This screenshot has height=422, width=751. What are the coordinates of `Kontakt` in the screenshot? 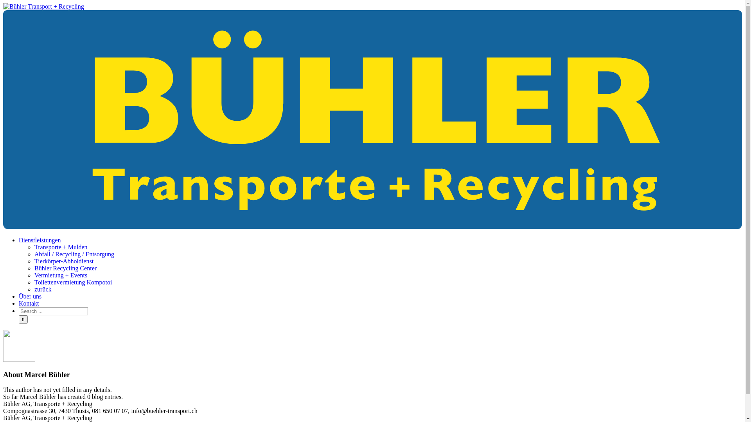 It's located at (29, 303).